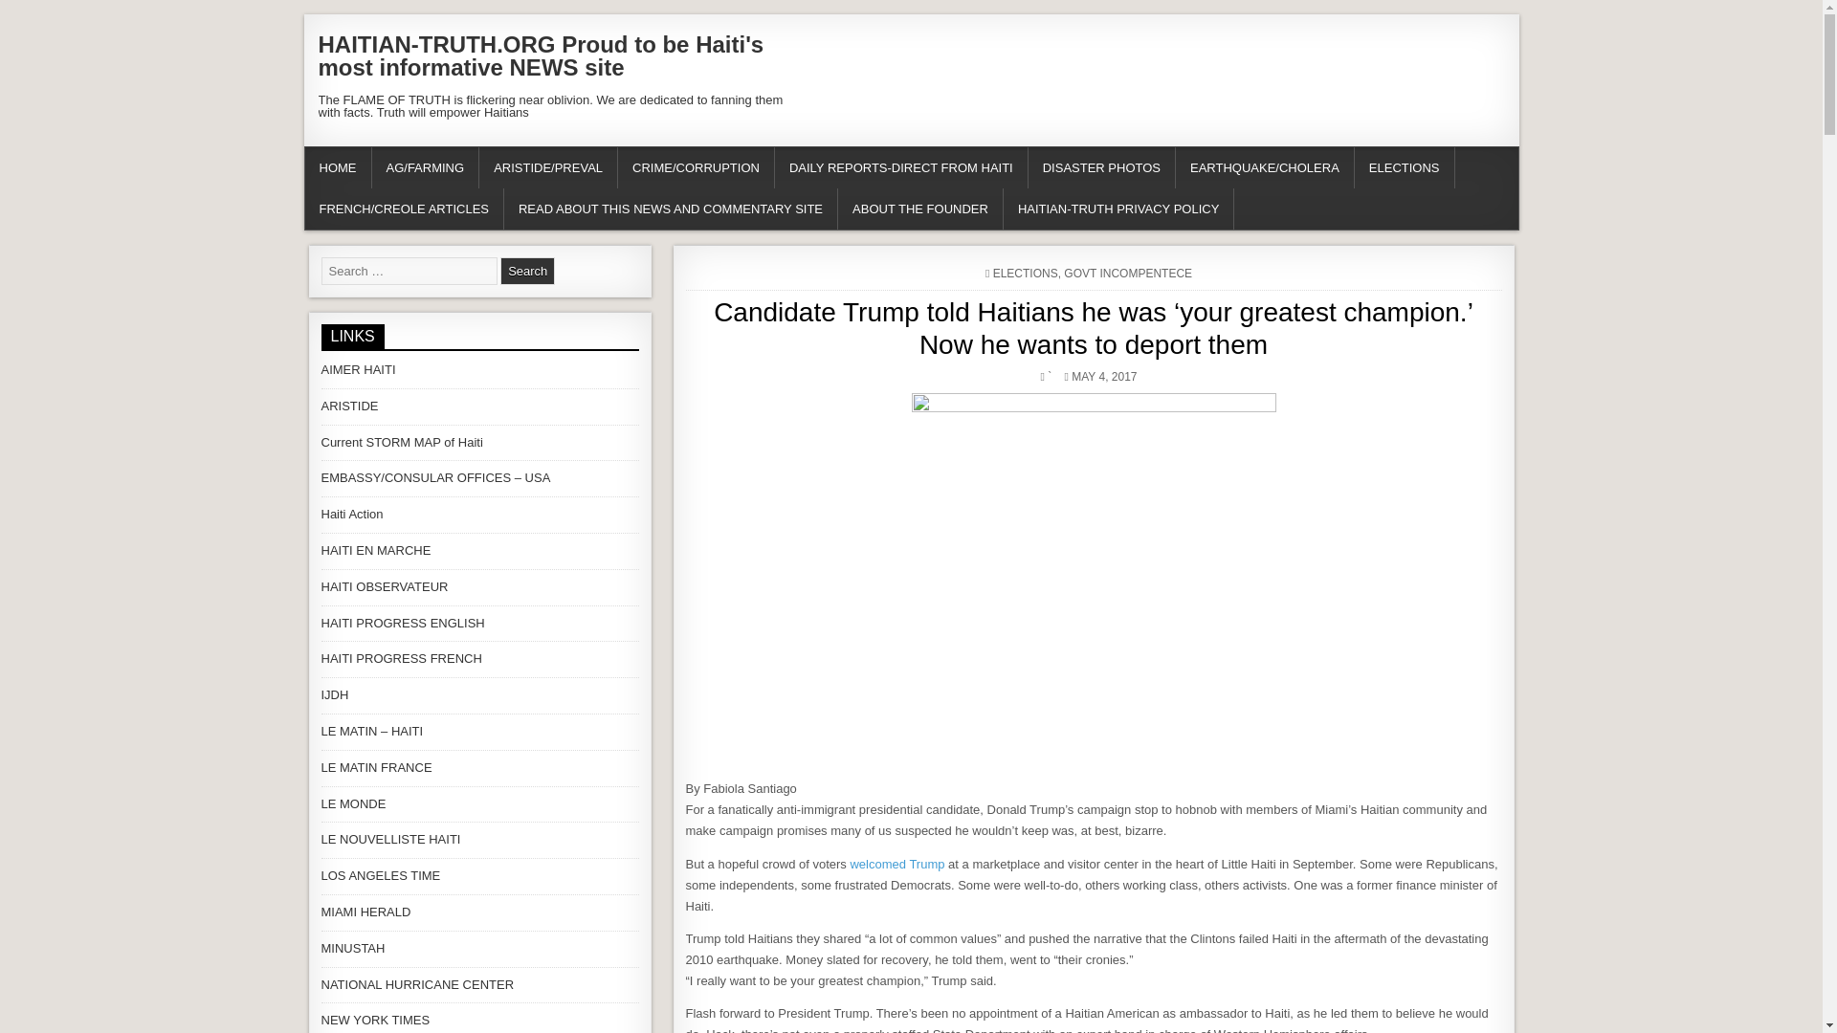  Describe the element at coordinates (1118, 209) in the screenshot. I see `HAITIAN-TRUTH PRIVACY POLICY` at that location.